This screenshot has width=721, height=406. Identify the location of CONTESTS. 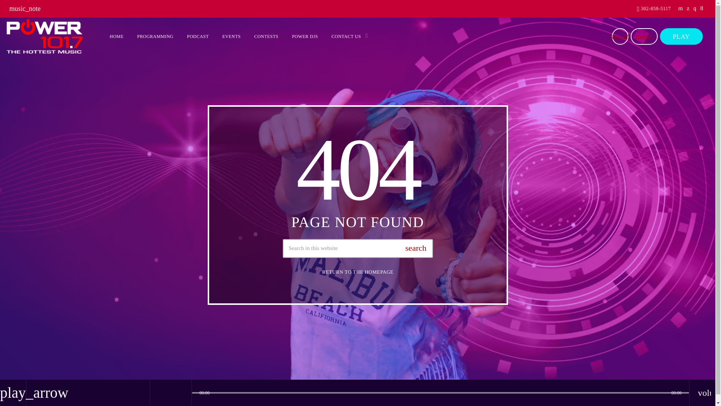
(266, 37).